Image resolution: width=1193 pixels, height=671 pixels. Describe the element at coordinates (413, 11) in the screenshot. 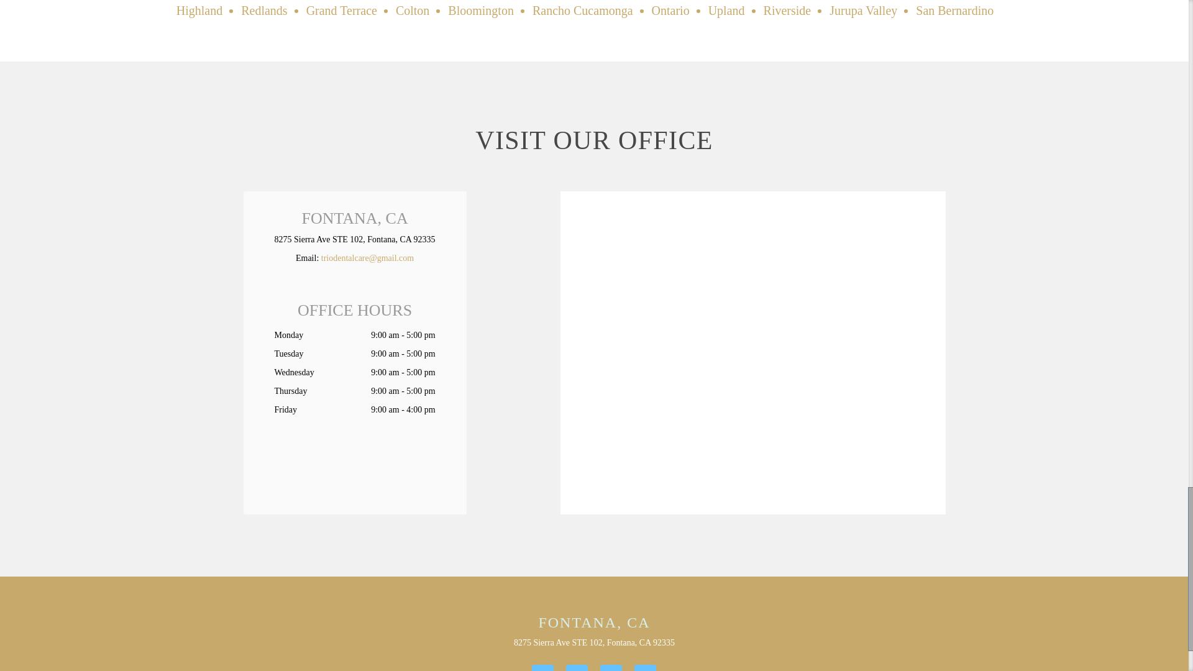

I see `Colton` at that location.